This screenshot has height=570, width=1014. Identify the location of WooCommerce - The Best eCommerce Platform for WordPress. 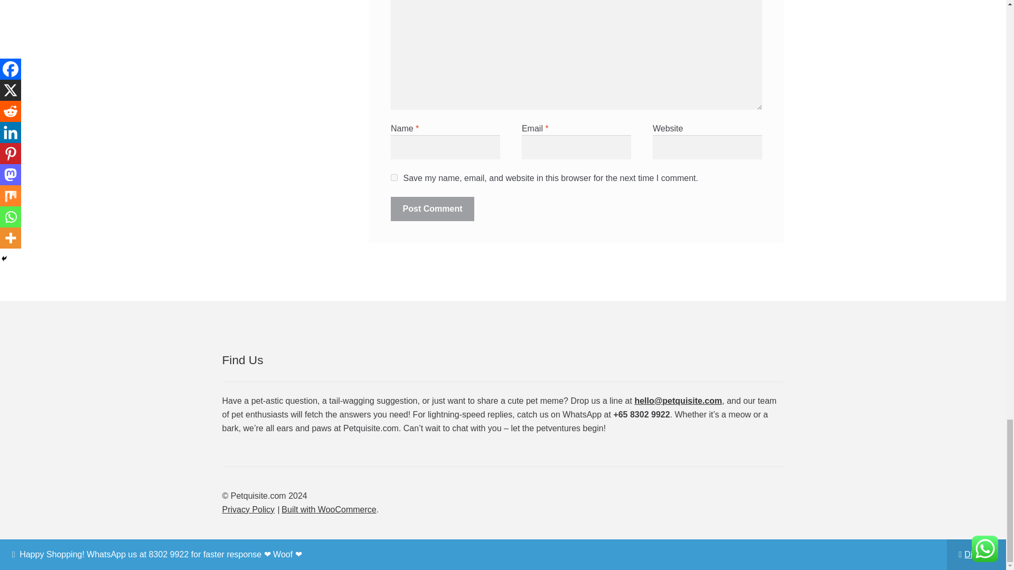
(328, 509).